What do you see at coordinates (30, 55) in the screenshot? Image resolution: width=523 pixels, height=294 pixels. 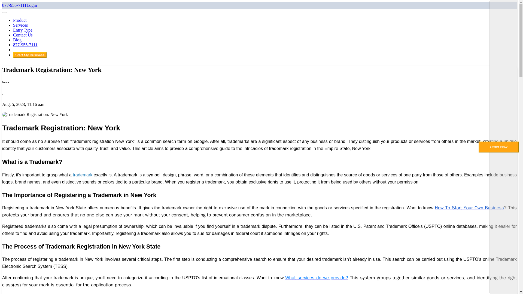 I see `Start My Business` at bounding box center [30, 55].